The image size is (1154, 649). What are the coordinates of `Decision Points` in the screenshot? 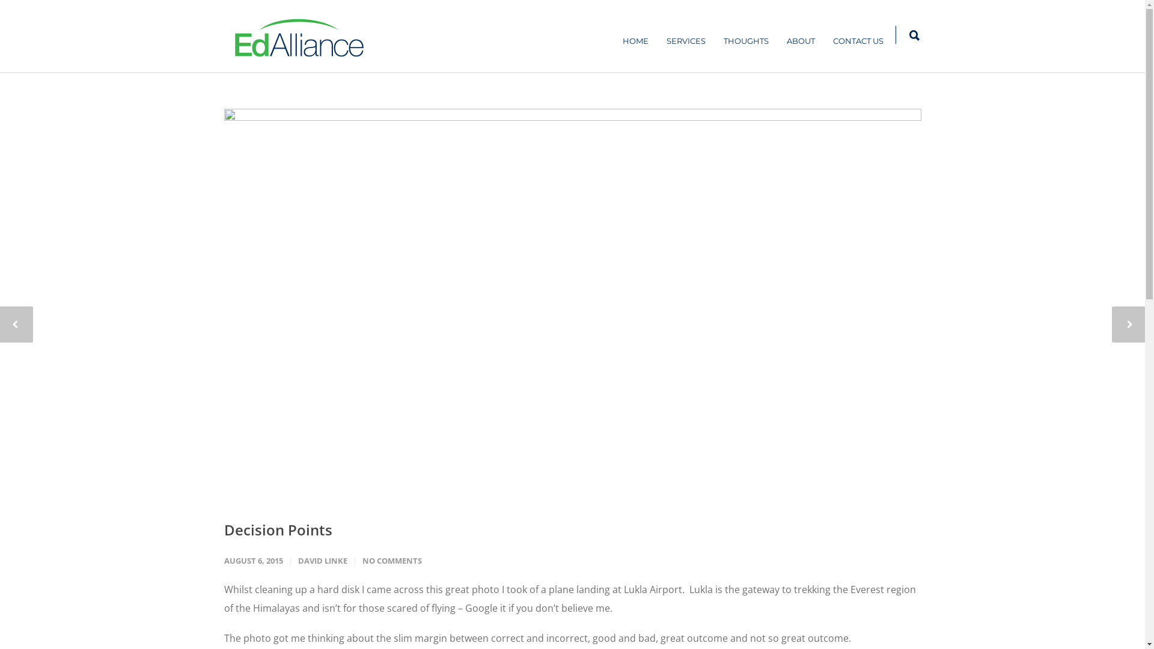 It's located at (572, 304).